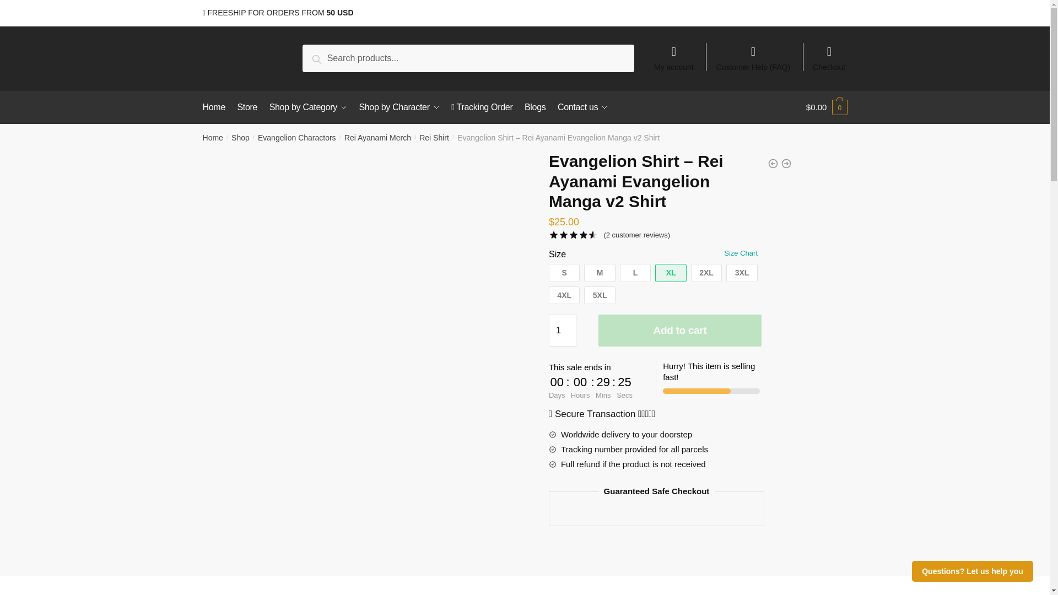 The width and height of the screenshot is (1058, 595). Describe the element at coordinates (599, 273) in the screenshot. I see `M` at that location.